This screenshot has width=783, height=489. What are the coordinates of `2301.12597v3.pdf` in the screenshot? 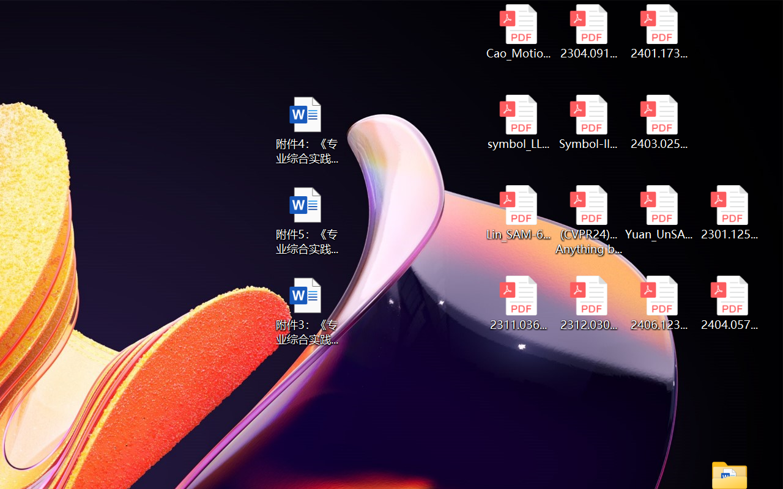 It's located at (729, 213).